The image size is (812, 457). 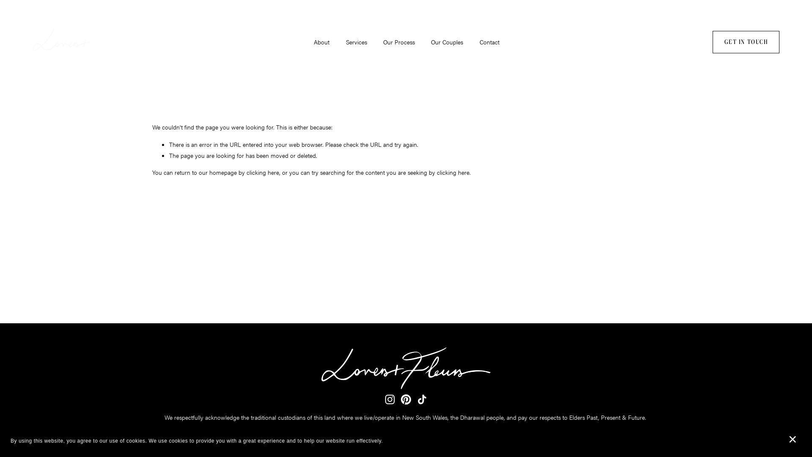 I want to click on clicking here, so click(x=263, y=172).